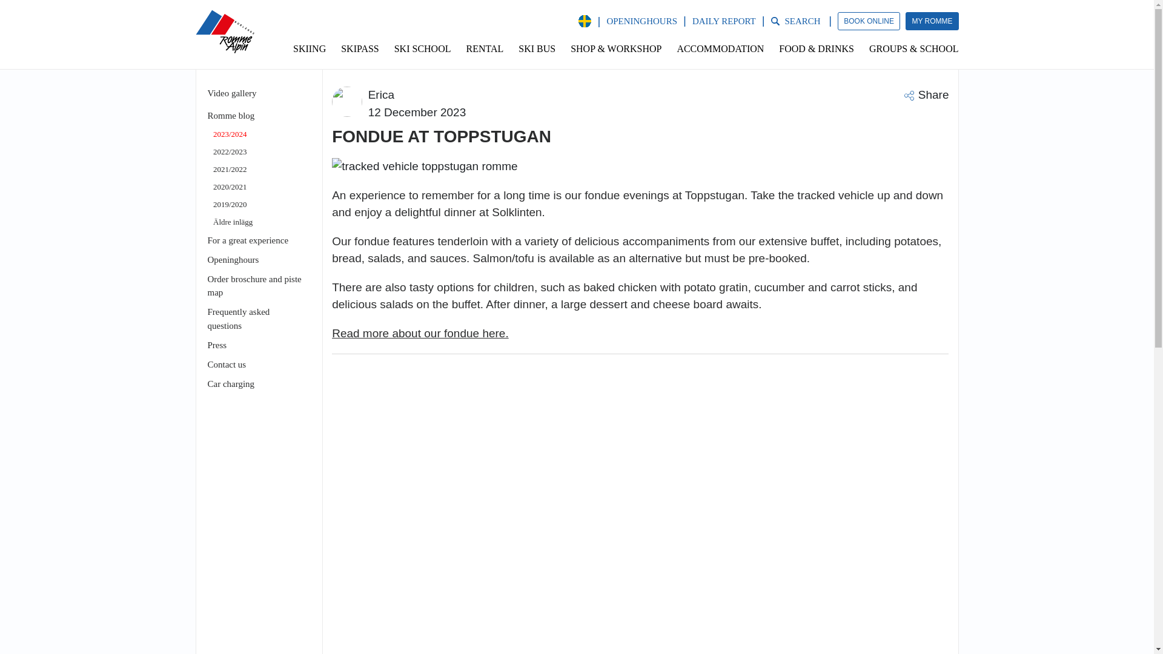 This screenshot has width=1163, height=654. Describe the element at coordinates (869, 21) in the screenshot. I see `BOOK ONLINE` at that location.